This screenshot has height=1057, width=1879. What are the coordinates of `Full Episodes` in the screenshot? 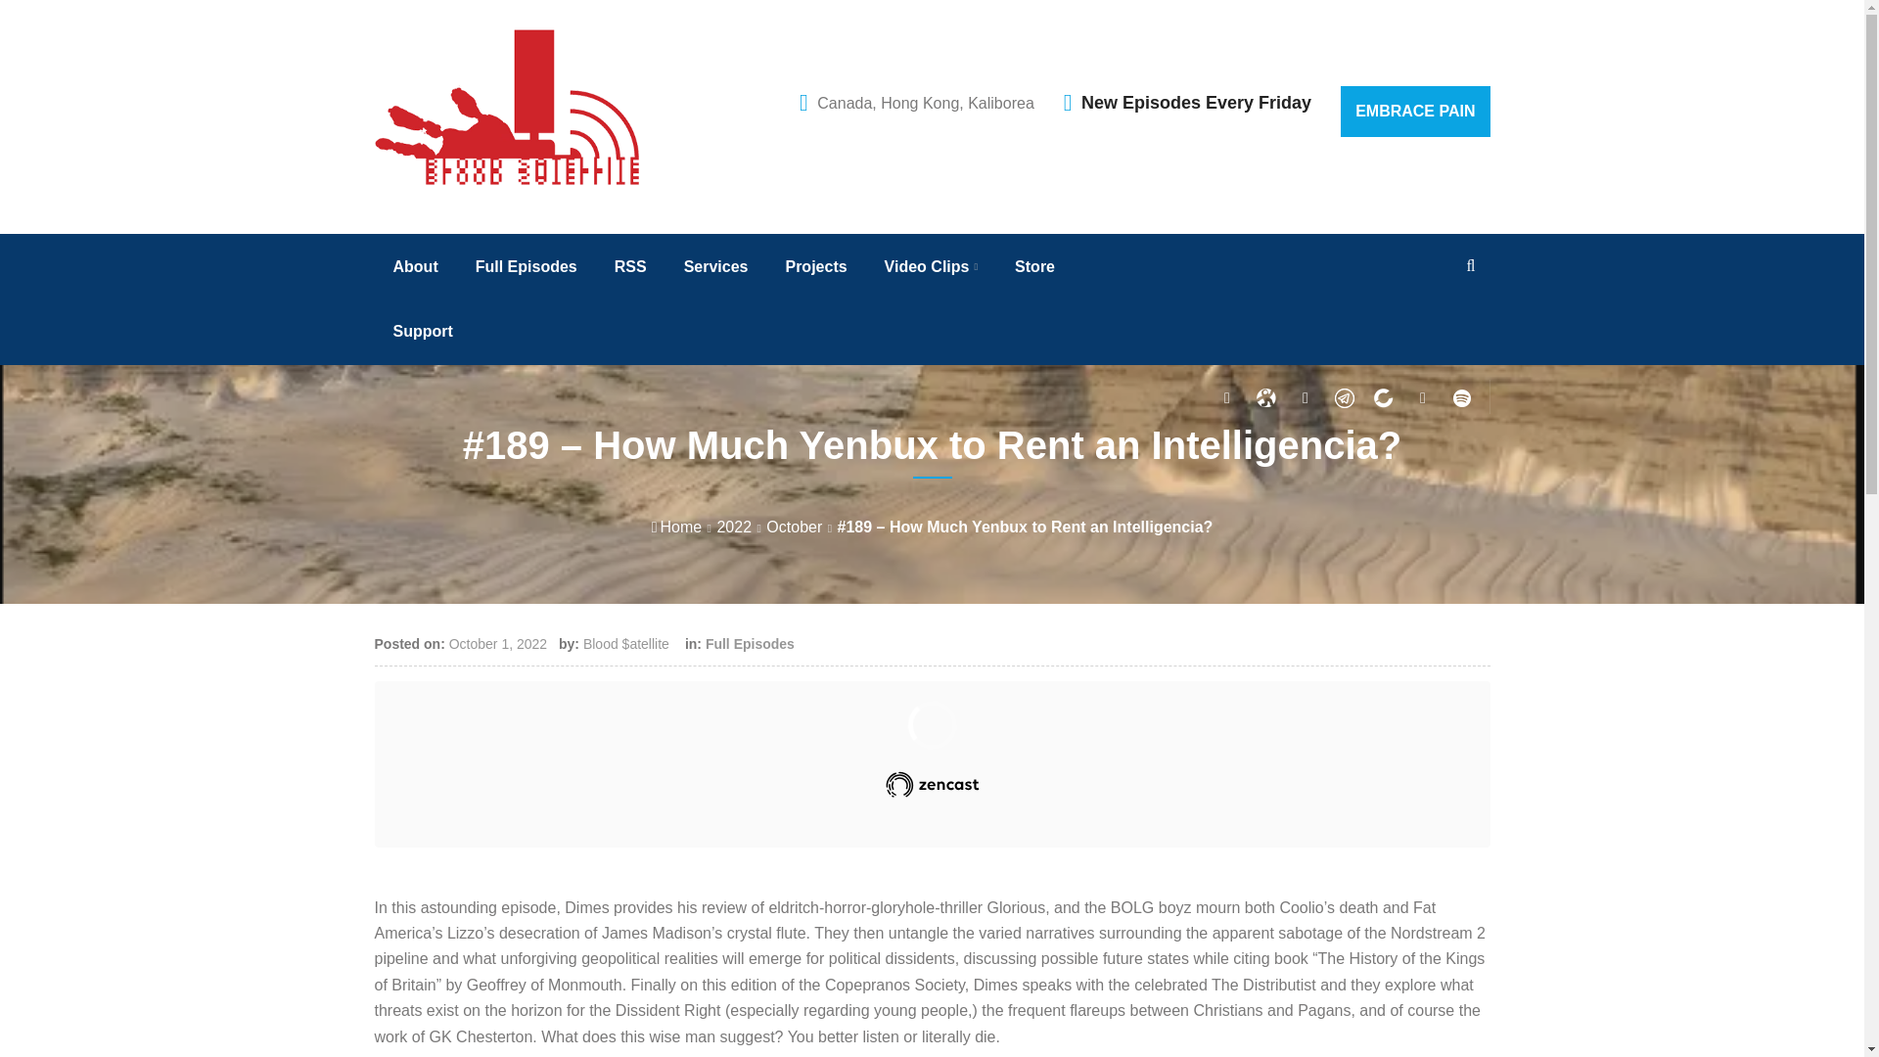 It's located at (527, 266).